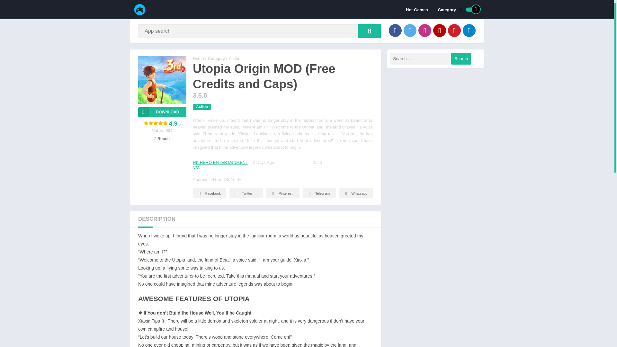  Describe the element at coordinates (210, 193) in the screenshot. I see `Facebook` at that location.